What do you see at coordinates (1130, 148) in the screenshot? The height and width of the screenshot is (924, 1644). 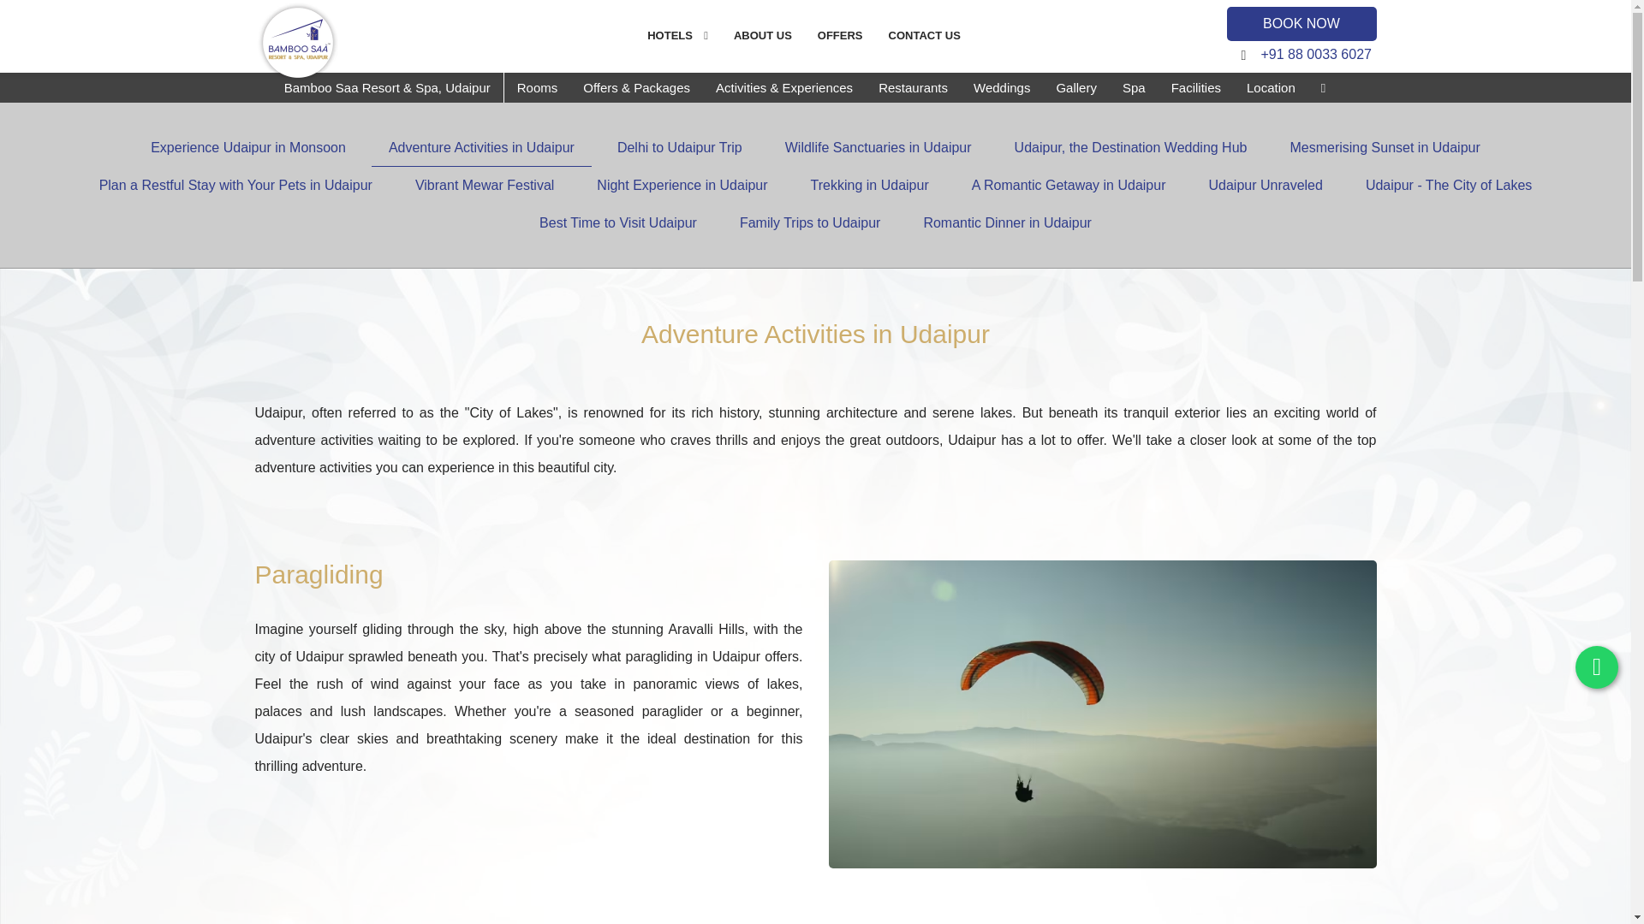 I see `Udaipur, the Destination Wedding Hub` at bounding box center [1130, 148].